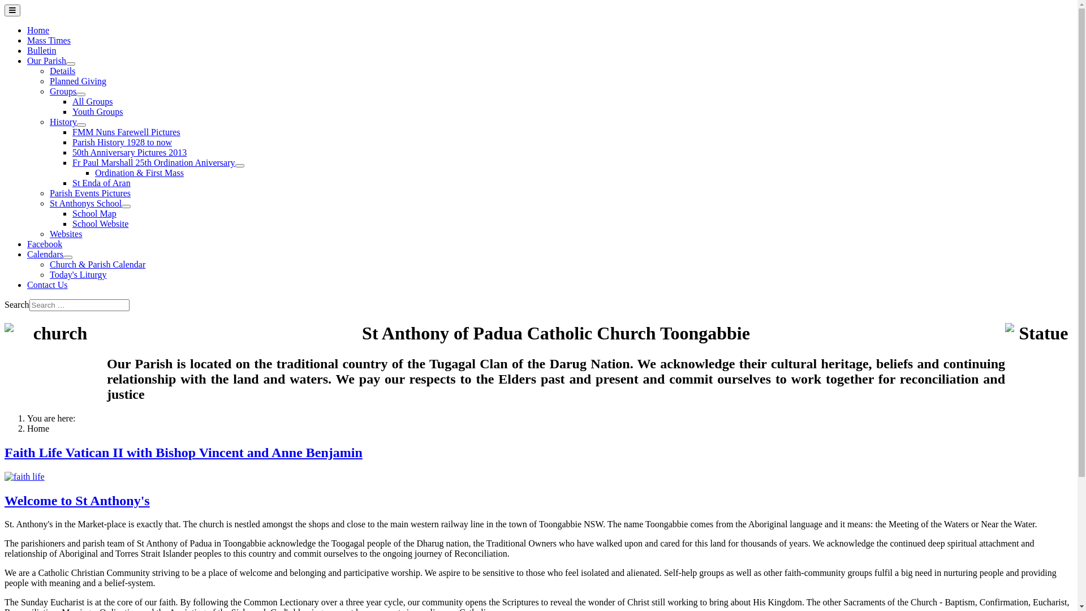 This screenshot has height=611, width=1086. What do you see at coordinates (45, 255) in the screenshot?
I see `Calendars` at bounding box center [45, 255].